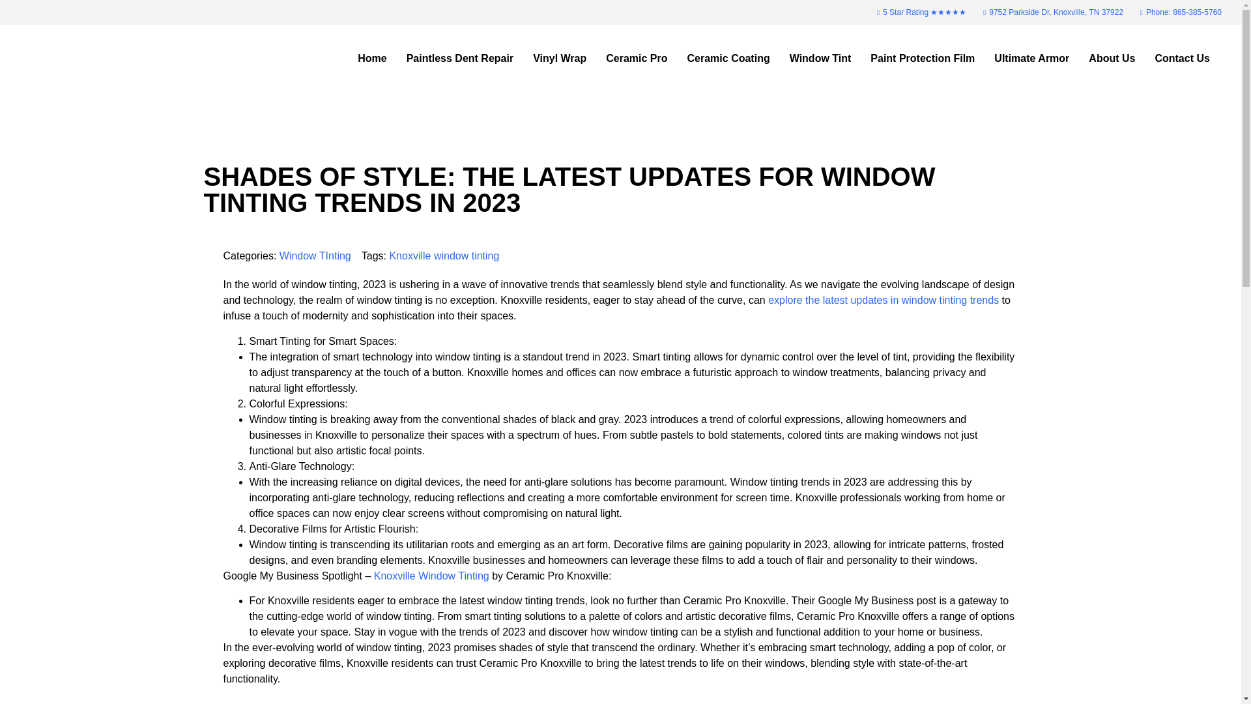 This screenshot has width=1251, height=704. I want to click on Home, so click(372, 59).